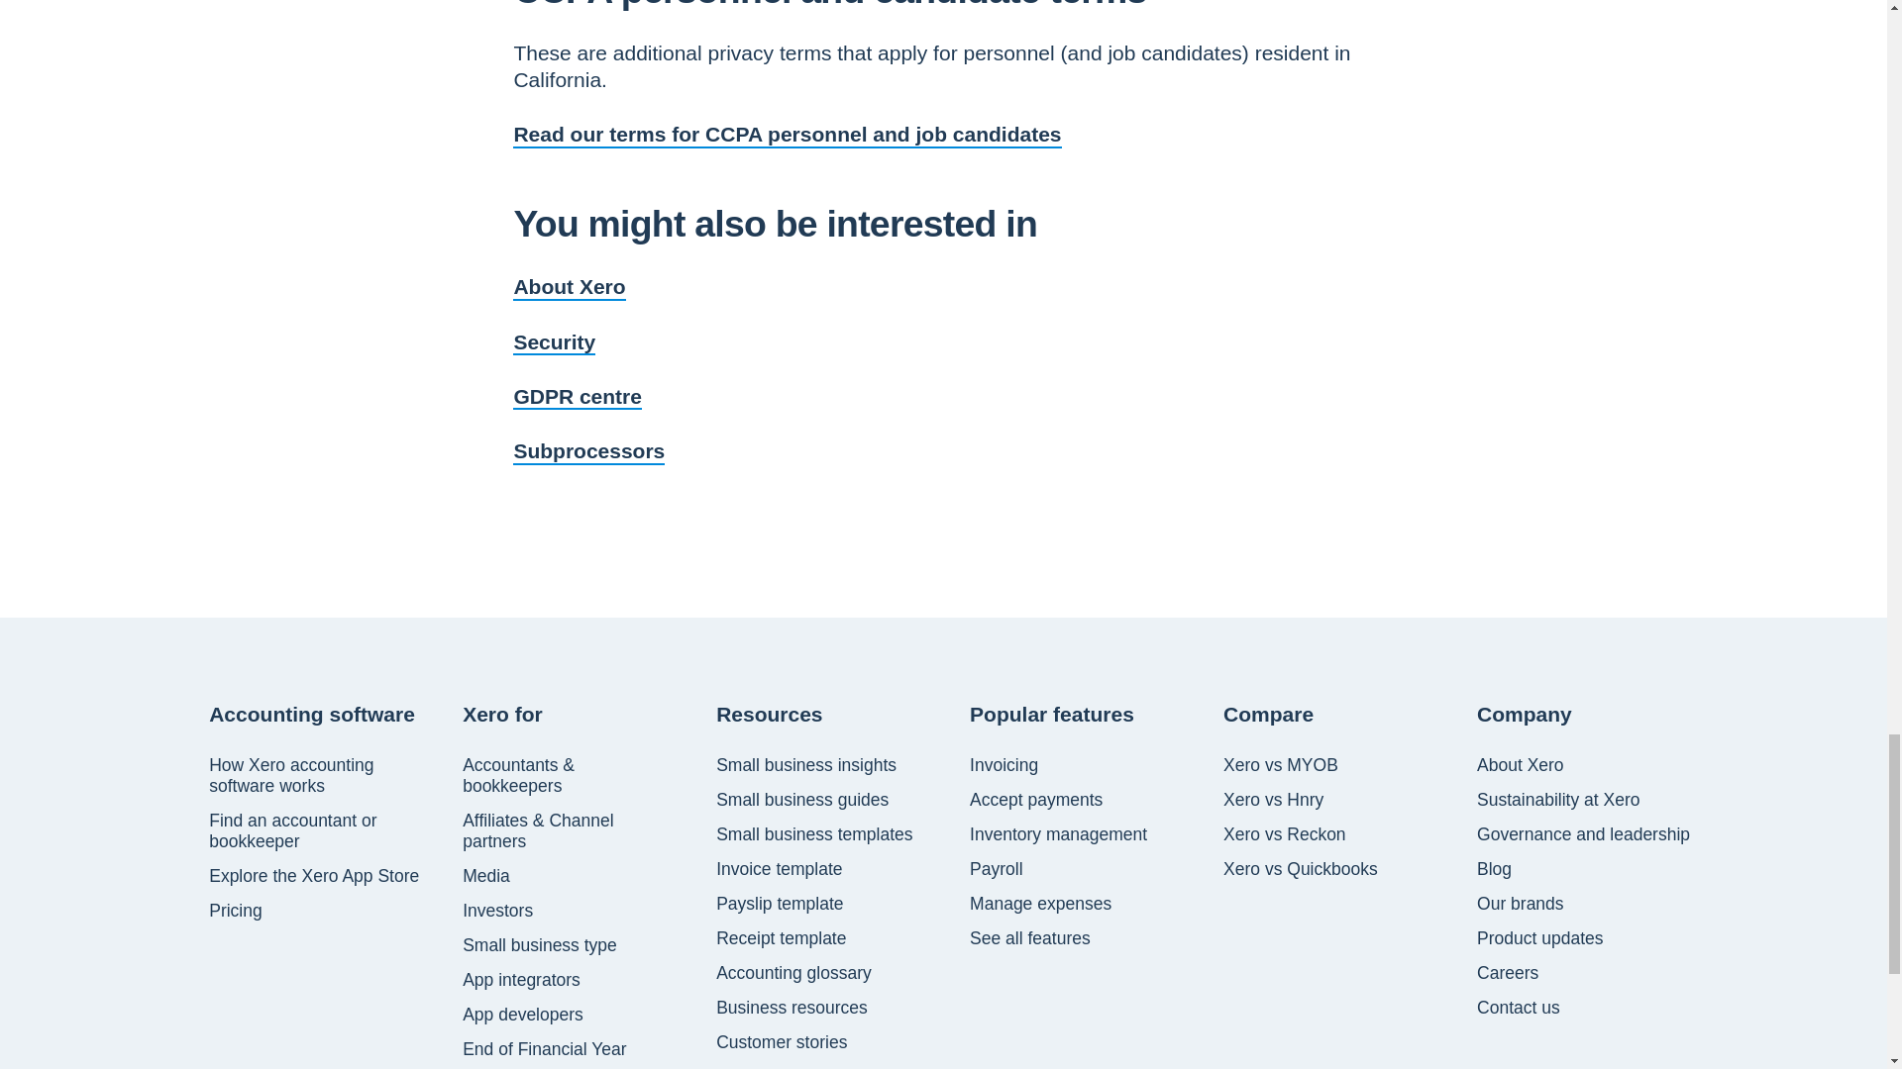 The height and width of the screenshot is (1069, 1902). I want to click on Media, so click(485, 876).